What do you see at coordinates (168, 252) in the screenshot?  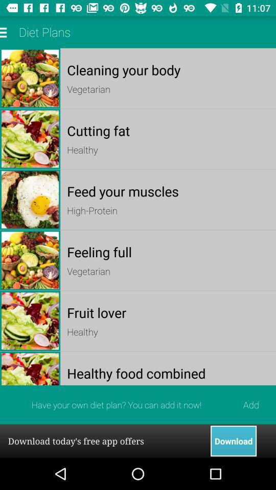 I see `turn on the icon above the vegetarian` at bounding box center [168, 252].